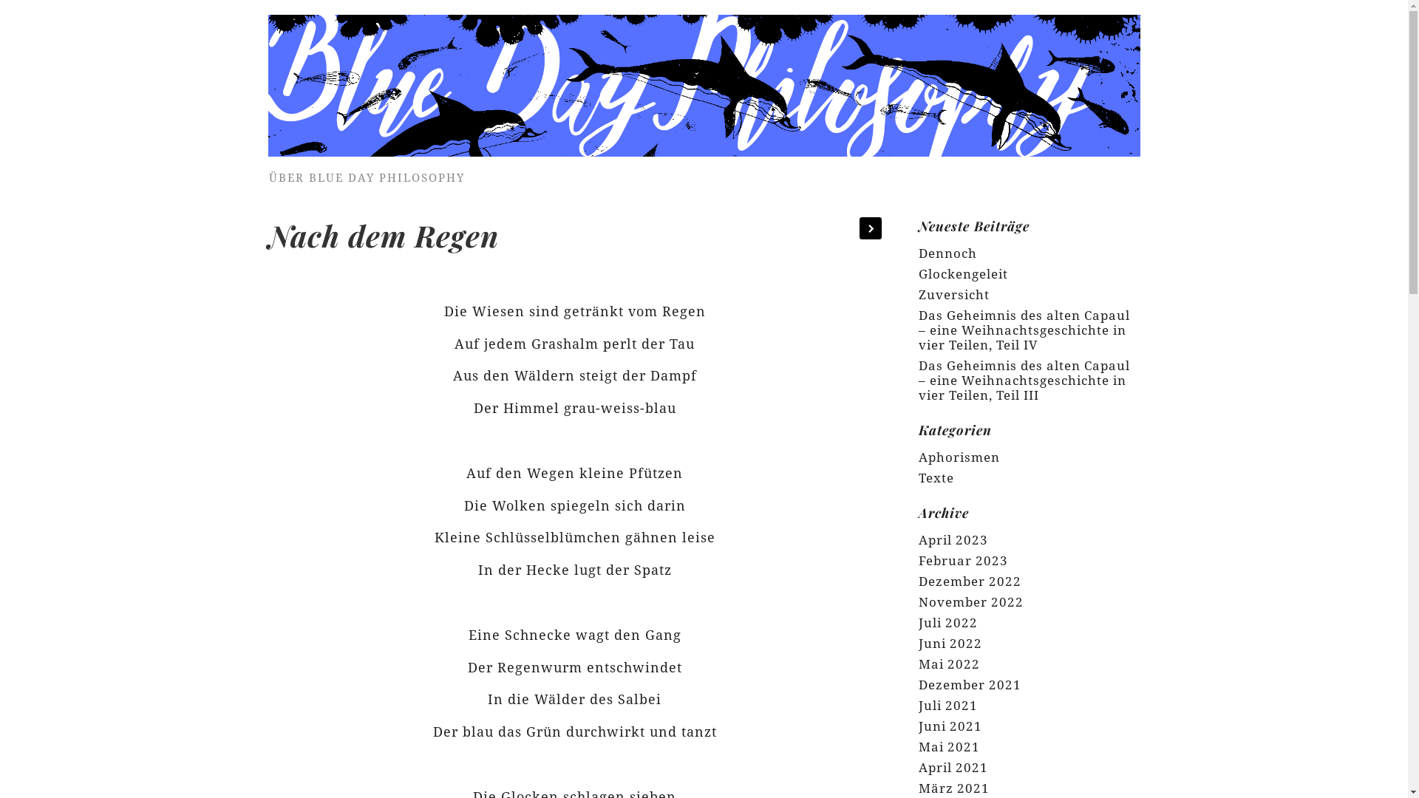 The width and height of the screenshot is (1419, 798). Describe the element at coordinates (936, 478) in the screenshot. I see `Texte` at that location.